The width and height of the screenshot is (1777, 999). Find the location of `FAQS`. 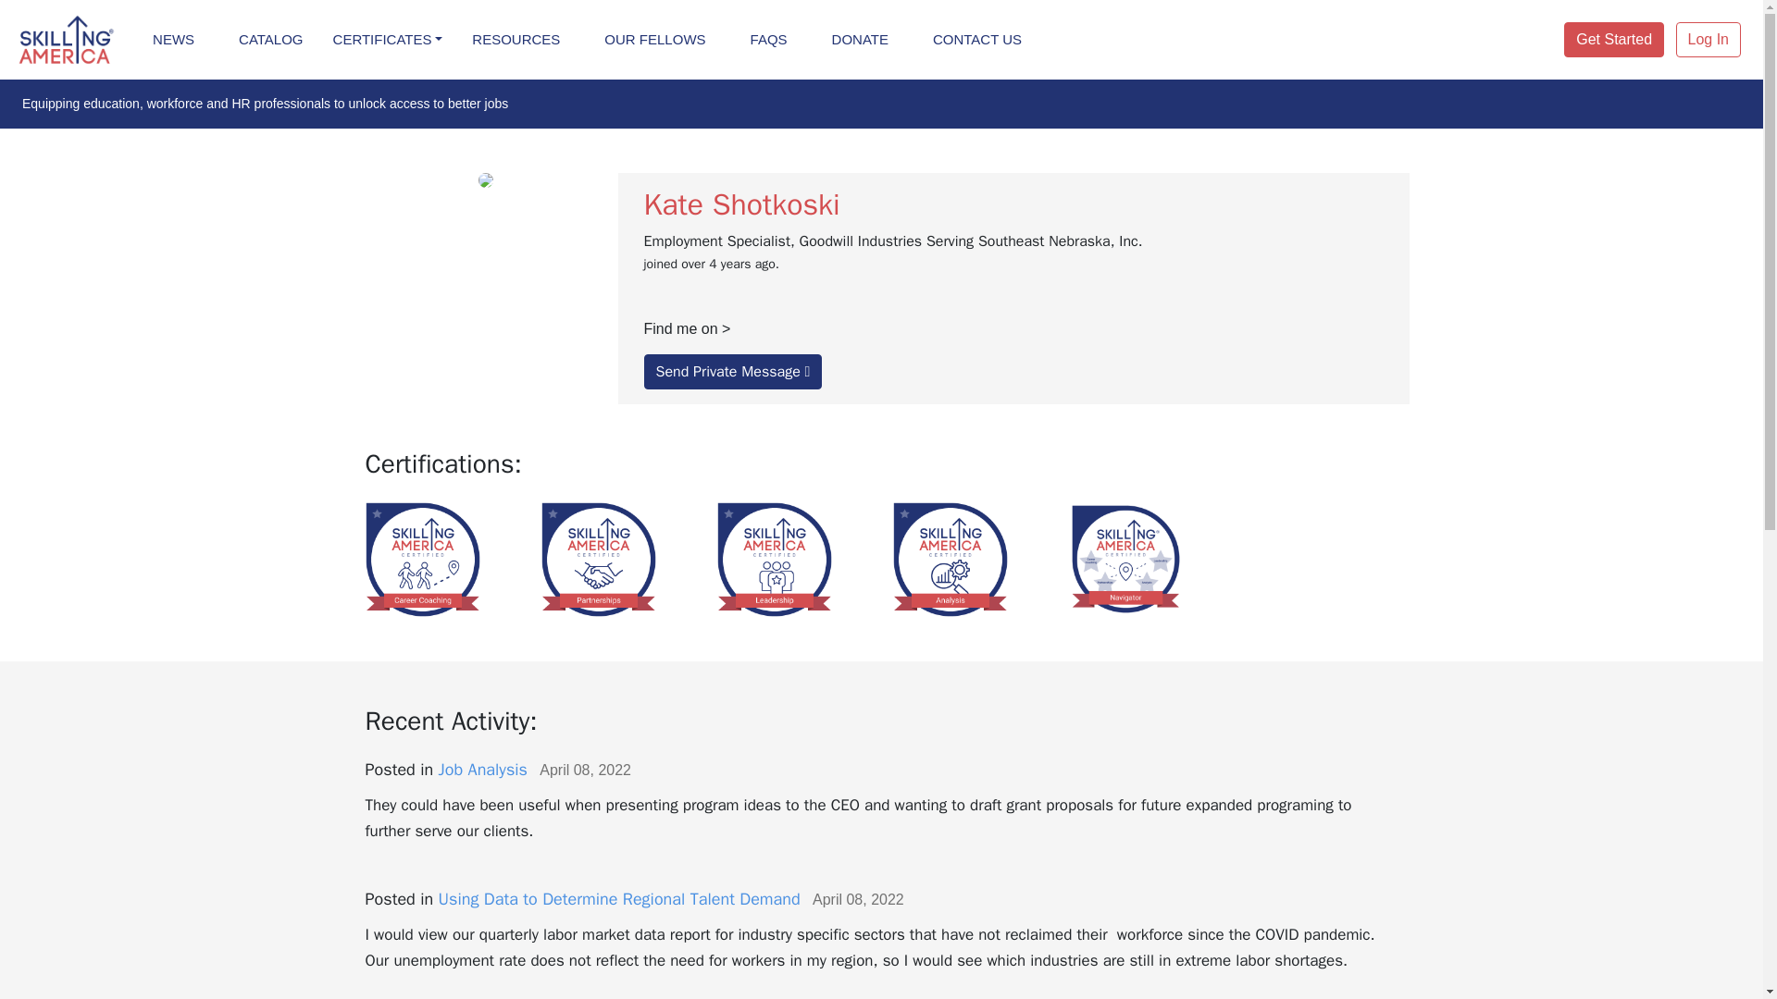

FAQS is located at coordinates (768, 41).